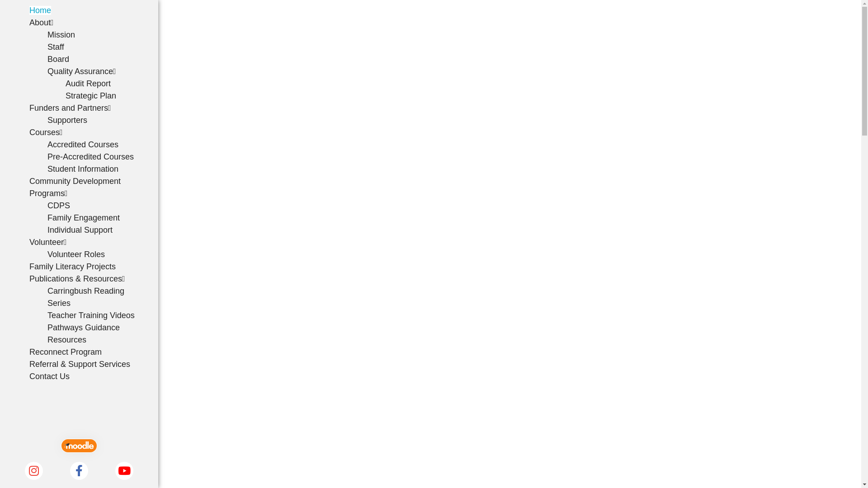 The image size is (868, 488). What do you see at coordinates (40, 10) in the screenshot?
I see `Home` at bounding box center [40, 10].